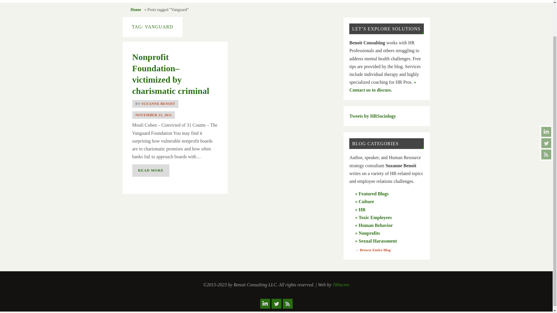 The image size is (557, 313). I want to click on 700acres, so click(341, 285).